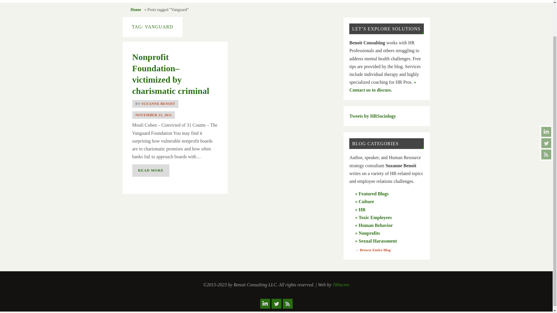 The image size is (557, 313). I want to click on 700acres, so click(341, 285).